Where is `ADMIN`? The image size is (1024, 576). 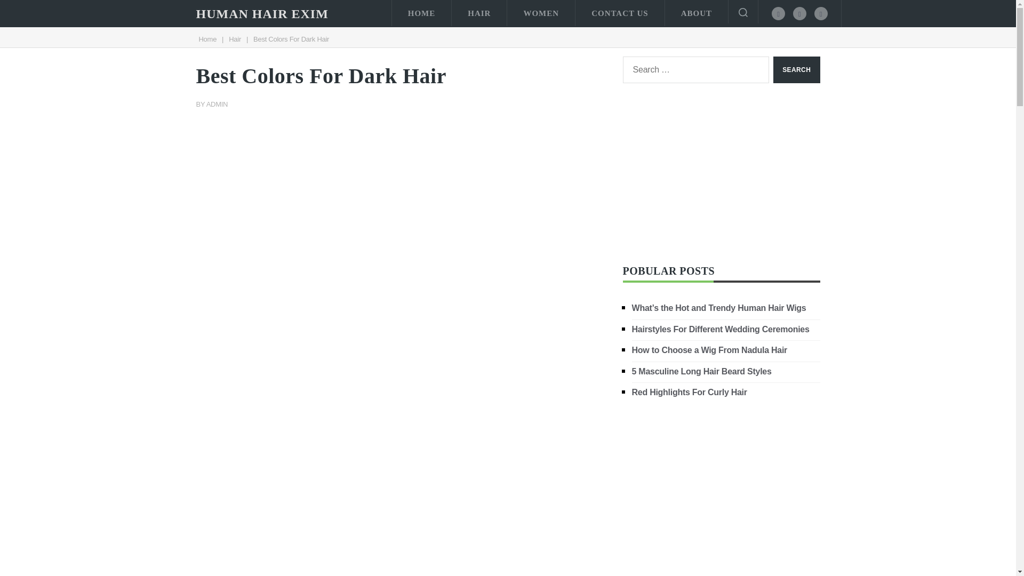
ADMIN is located at coordinates (218, 104).